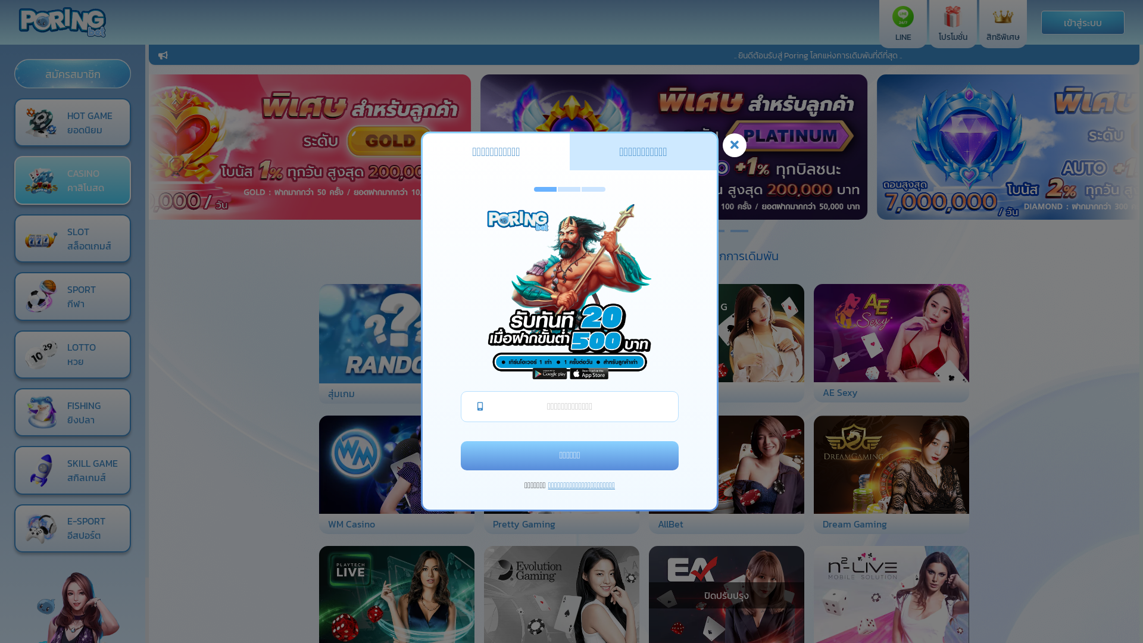 The height and width of the screenshot is (643, 1143). I want to click on 6, so click(668, 231).